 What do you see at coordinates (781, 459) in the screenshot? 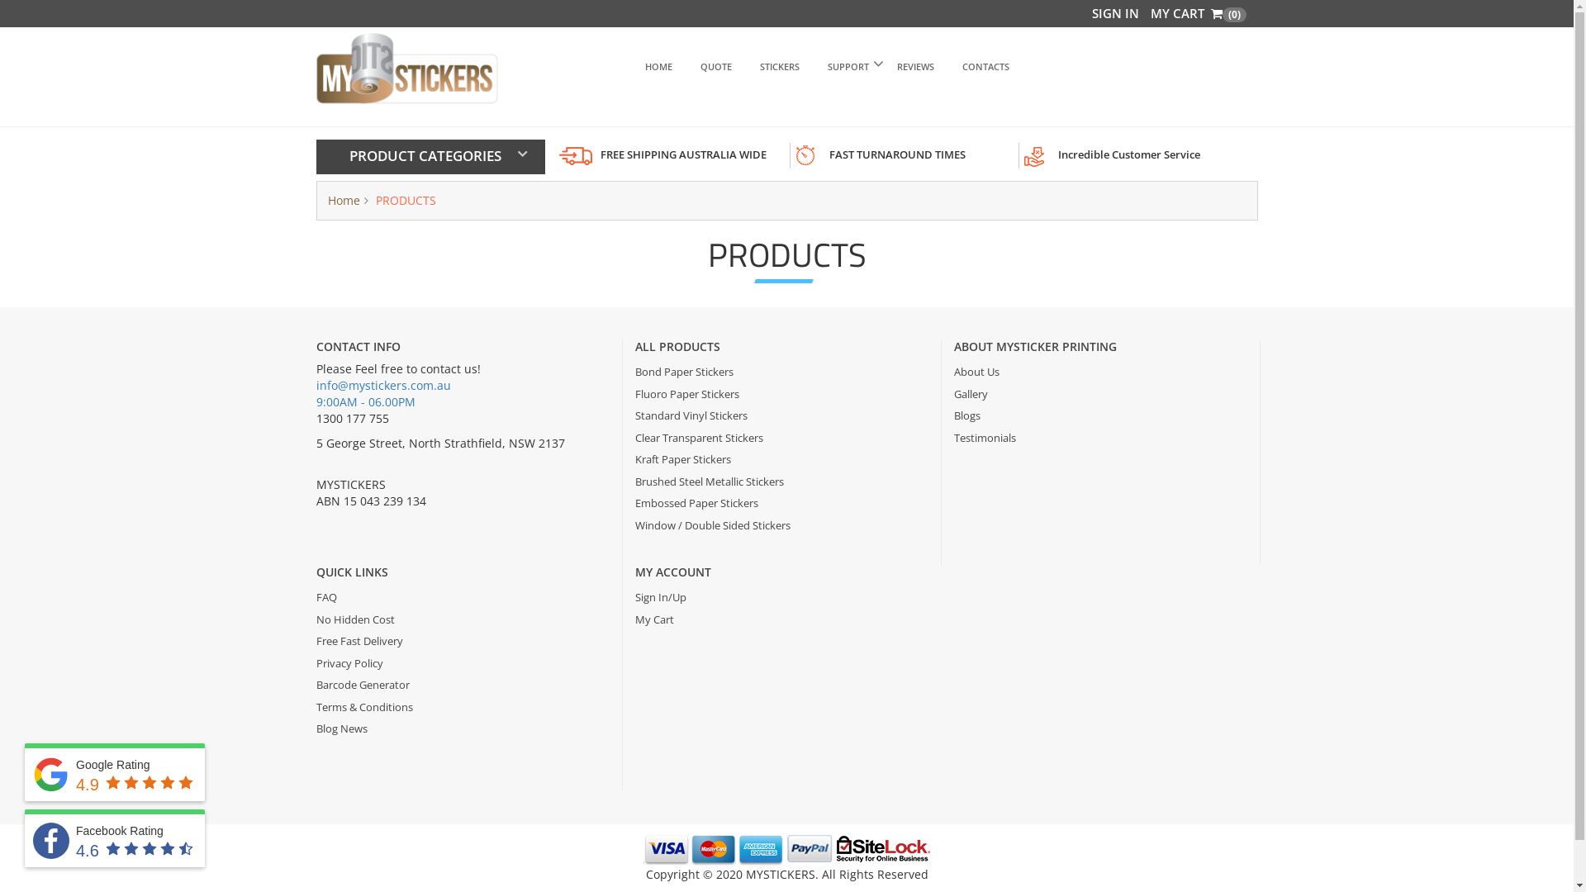
I see `Kraft Paper Stickers` at bounding box center [781, 459].